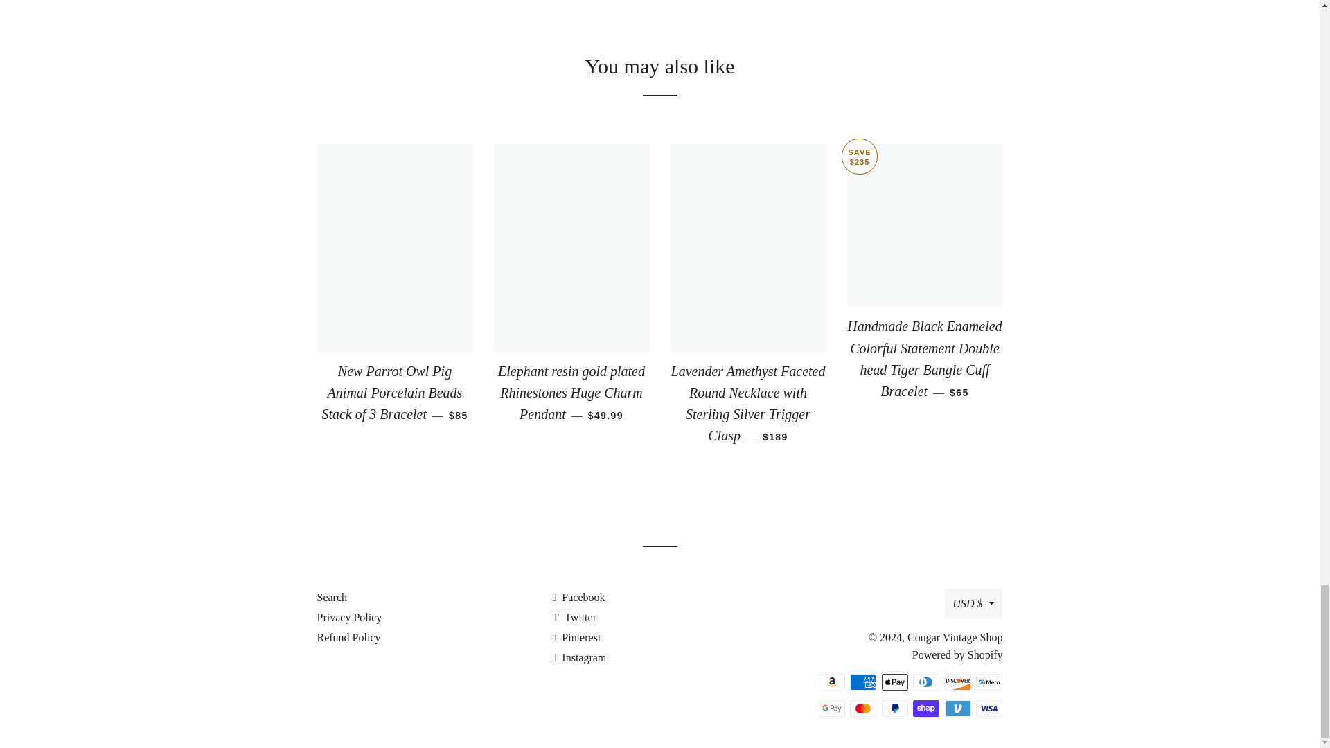 The height and width of the screenshot is (748, 1330). Describe the element at coordinates (957, 682) in the screenshot. I see `Discover` at that location.